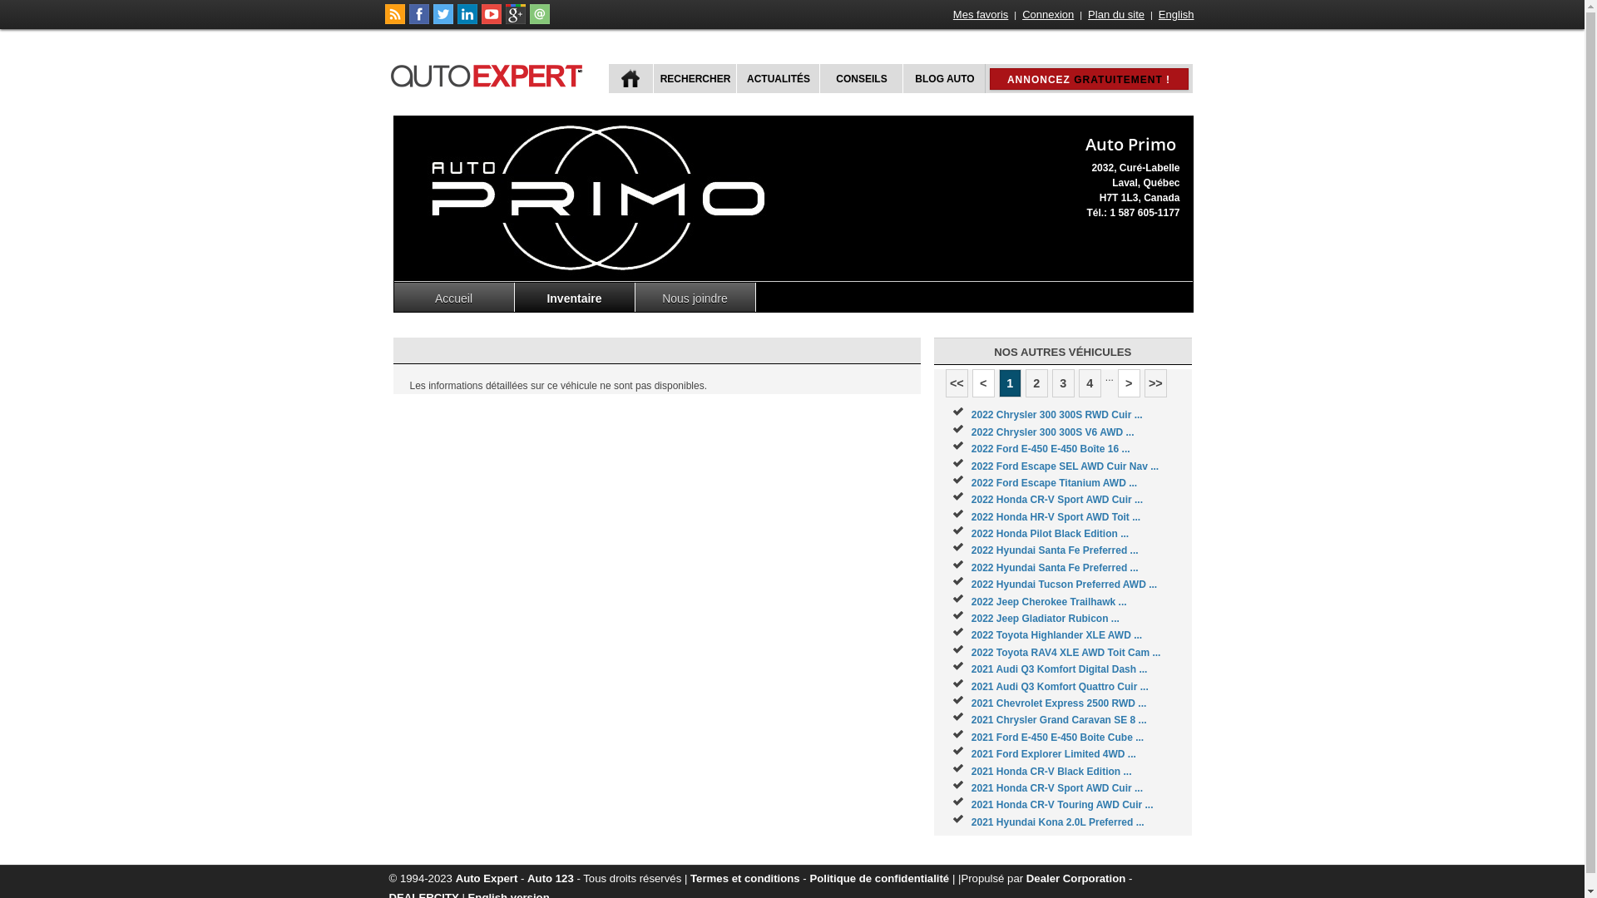  Describe the element at coordinates (943, 78) in the screenshot. I see `BLOG AUTO` at that location.